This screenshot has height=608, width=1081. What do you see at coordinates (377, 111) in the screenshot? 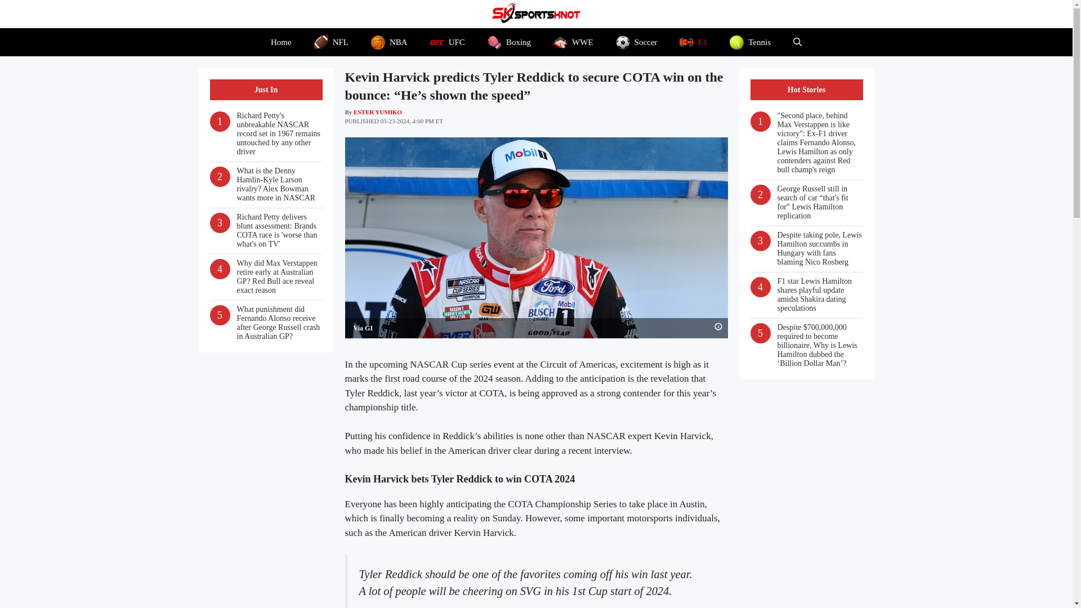
I see `ESTER YUMIKO` at bounding box center [377, 111].